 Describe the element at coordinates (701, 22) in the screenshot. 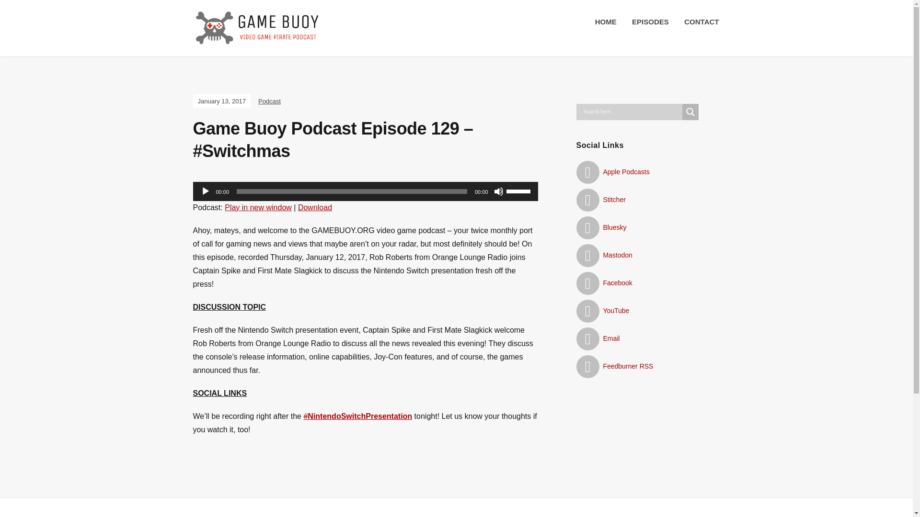

I see `CONTACT` at that location.